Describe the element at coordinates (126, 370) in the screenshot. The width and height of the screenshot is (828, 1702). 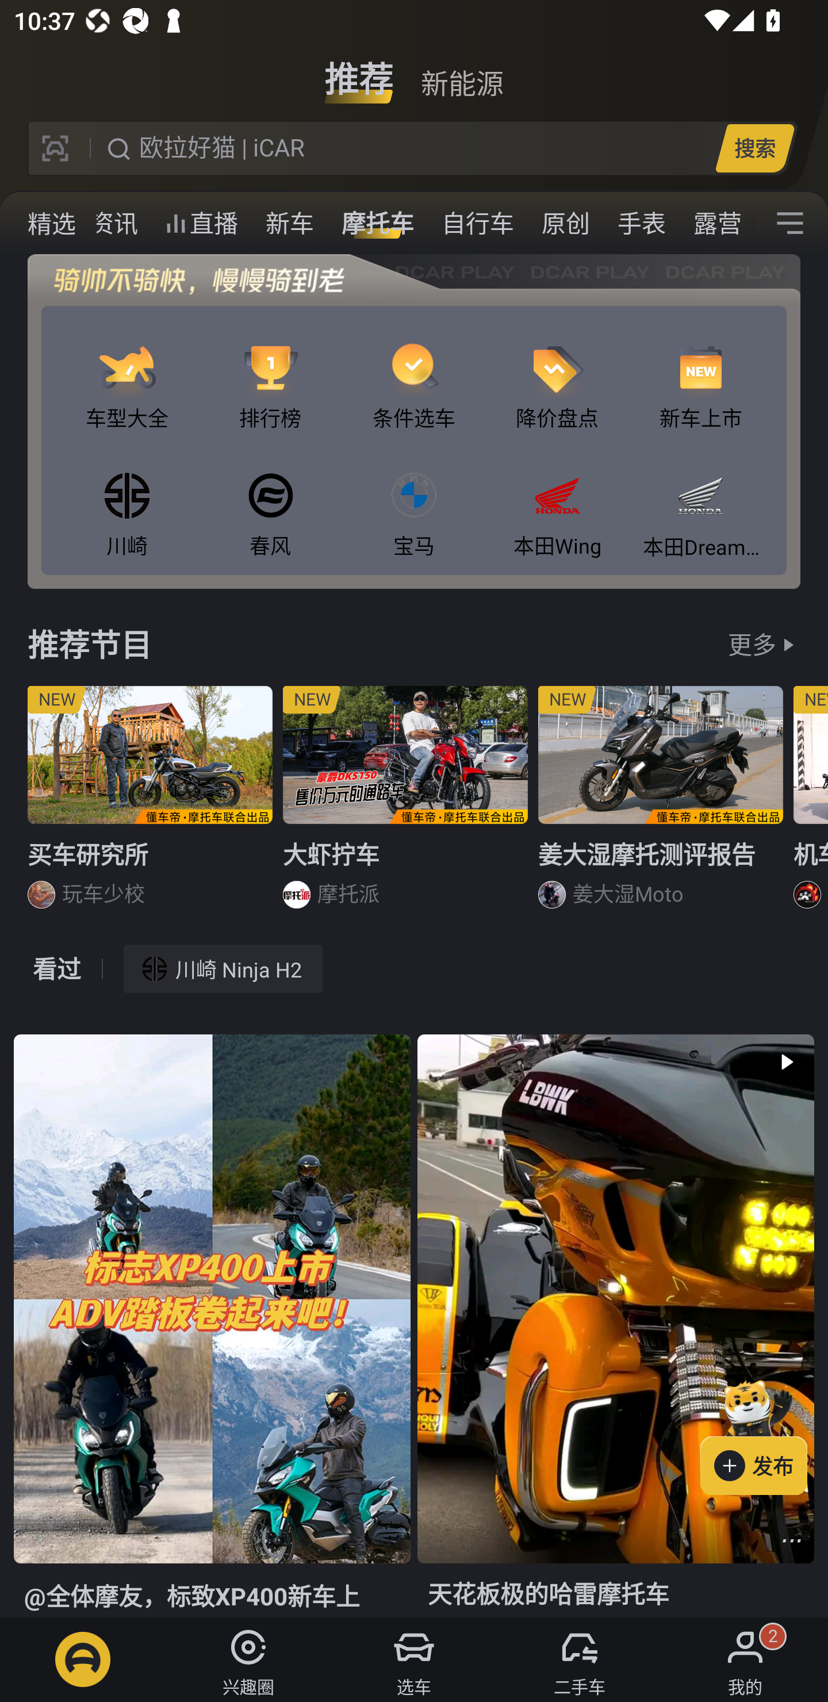
I see `车型大全` at that location.